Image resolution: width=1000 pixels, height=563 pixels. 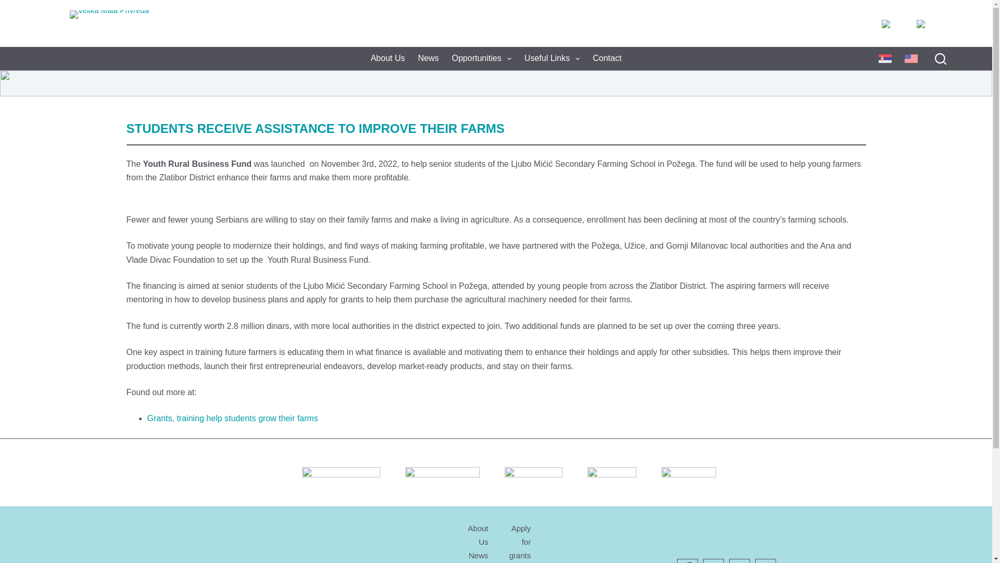 I want to click on Contact, so click(x=607, y=58).